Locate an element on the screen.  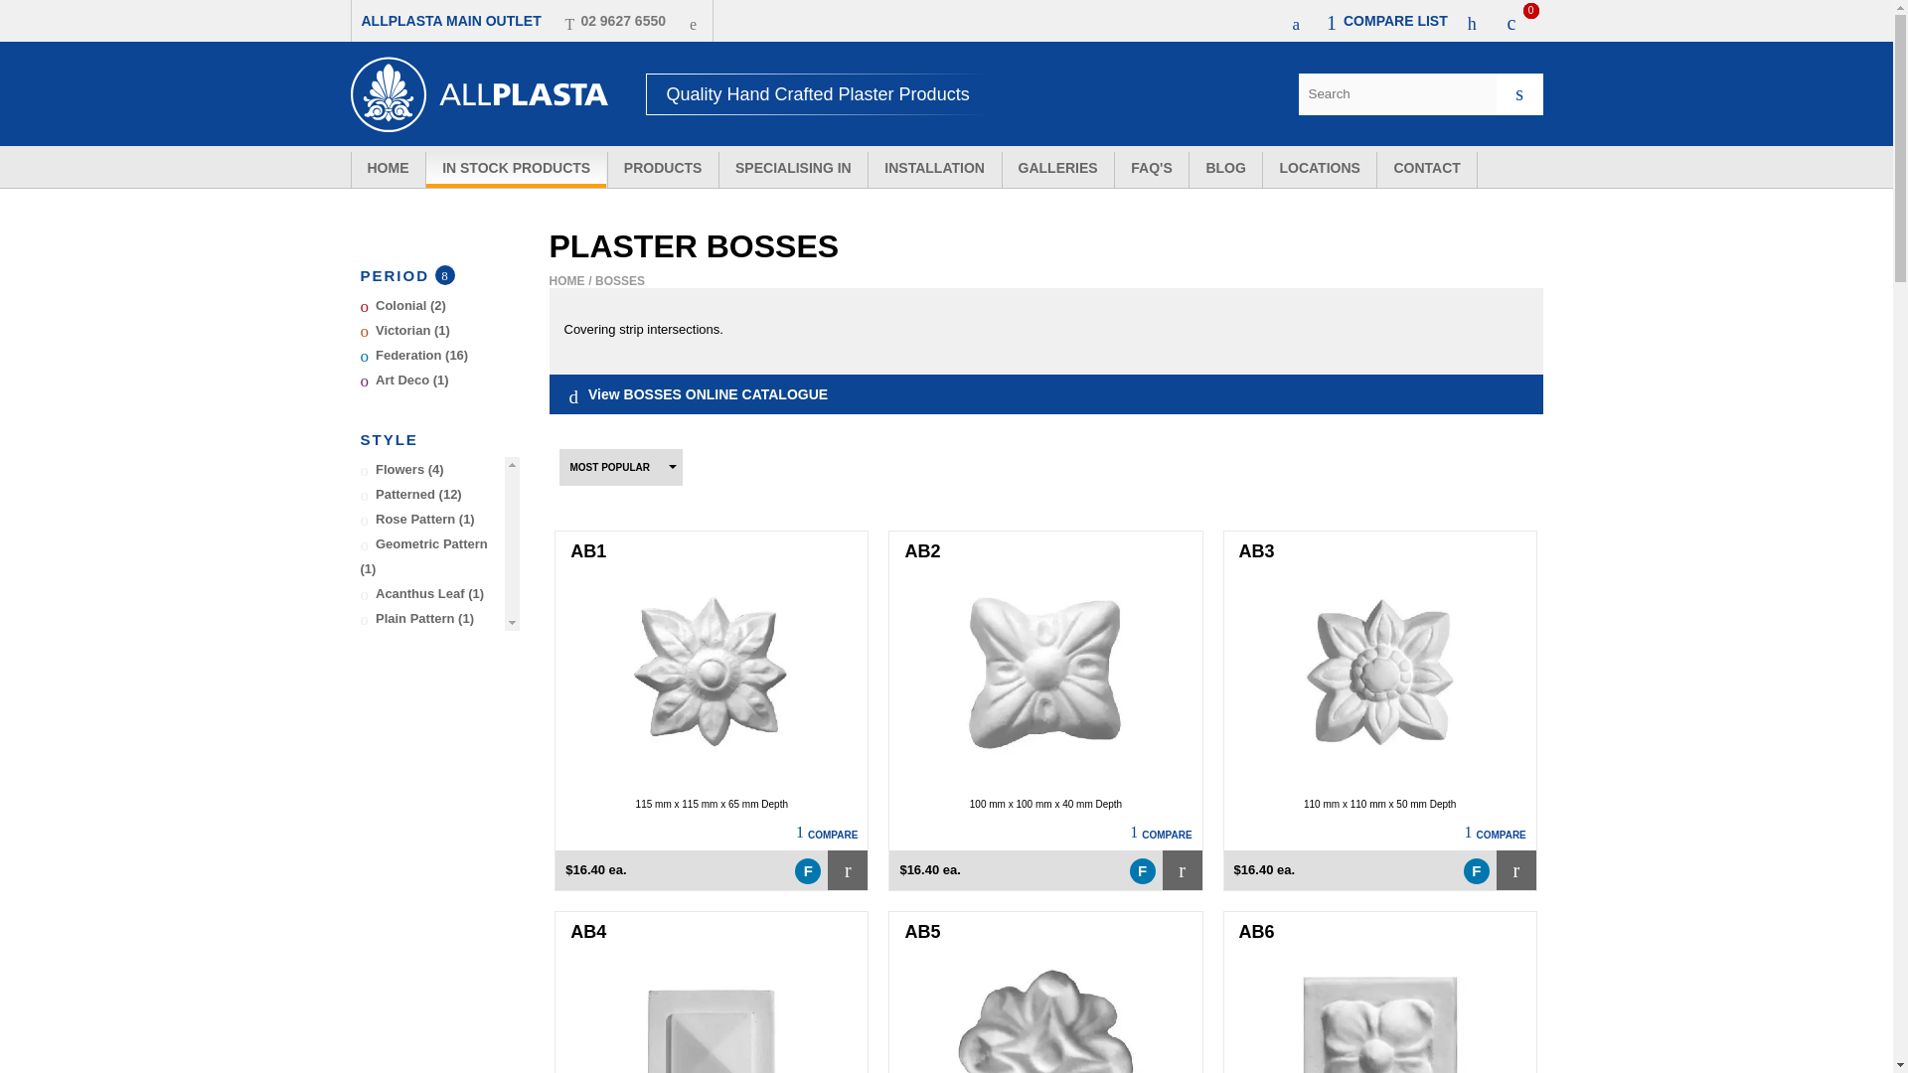
ALLPLASTA is located at coordinates (479, 94).